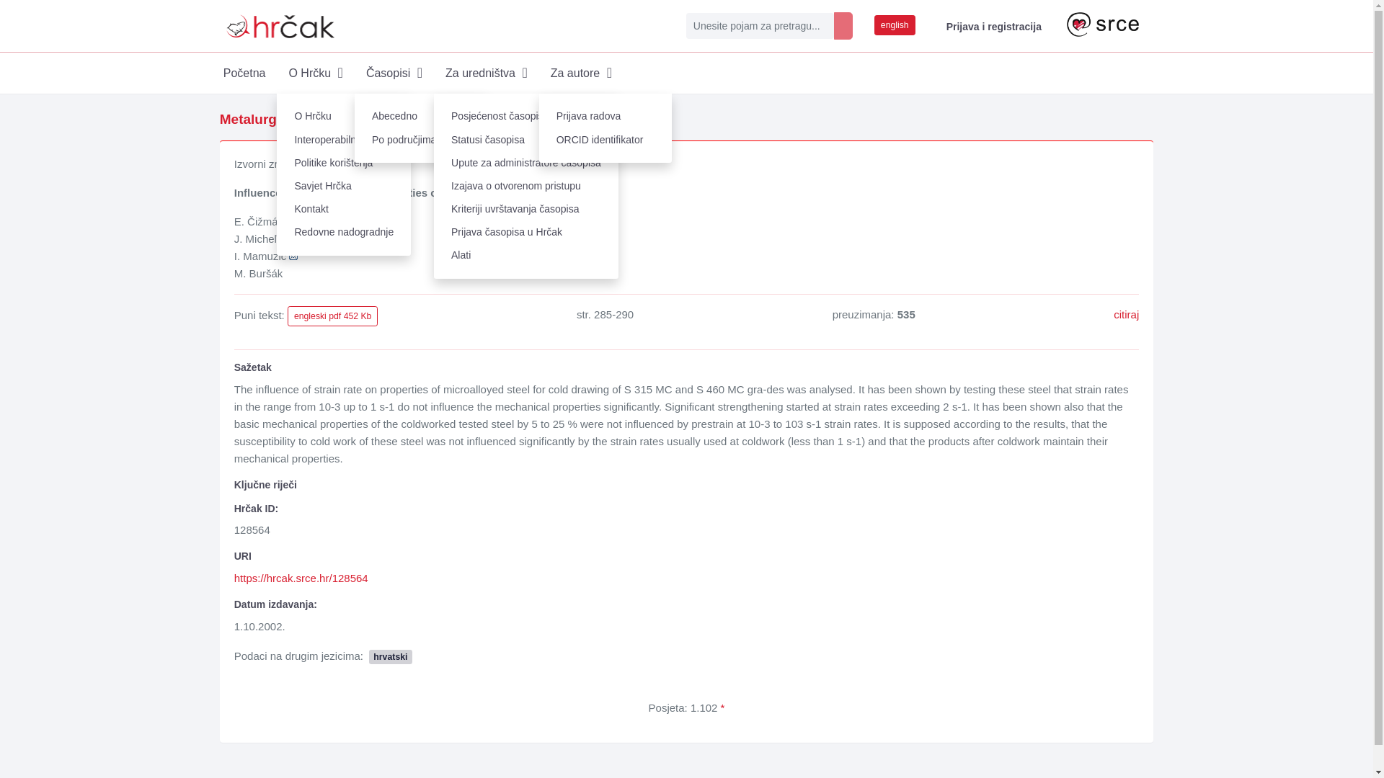 The width and height of the screenshot is (1384, 778). What do you see at coordinates (333, 316) in the screenshot?
I see `engleski pdf 452 Kb` at bounding box center [333, 316].